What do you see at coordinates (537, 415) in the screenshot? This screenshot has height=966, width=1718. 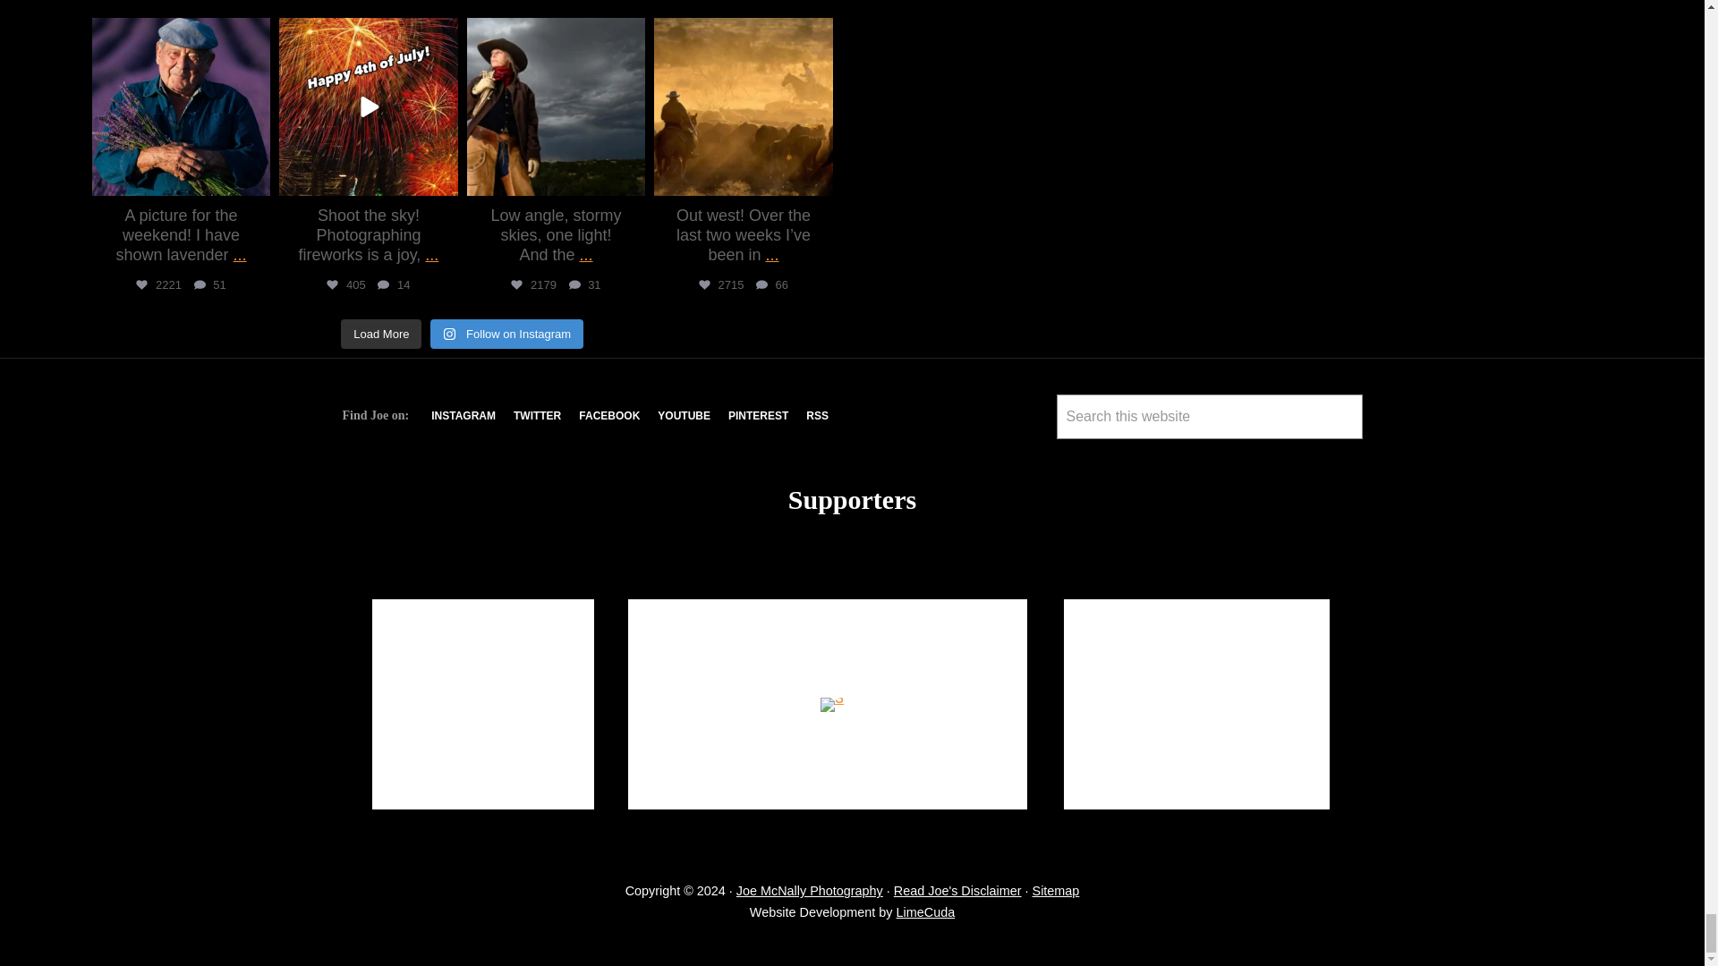 I see `Follow Joe on Twitter` at bounding box center [537, 415].